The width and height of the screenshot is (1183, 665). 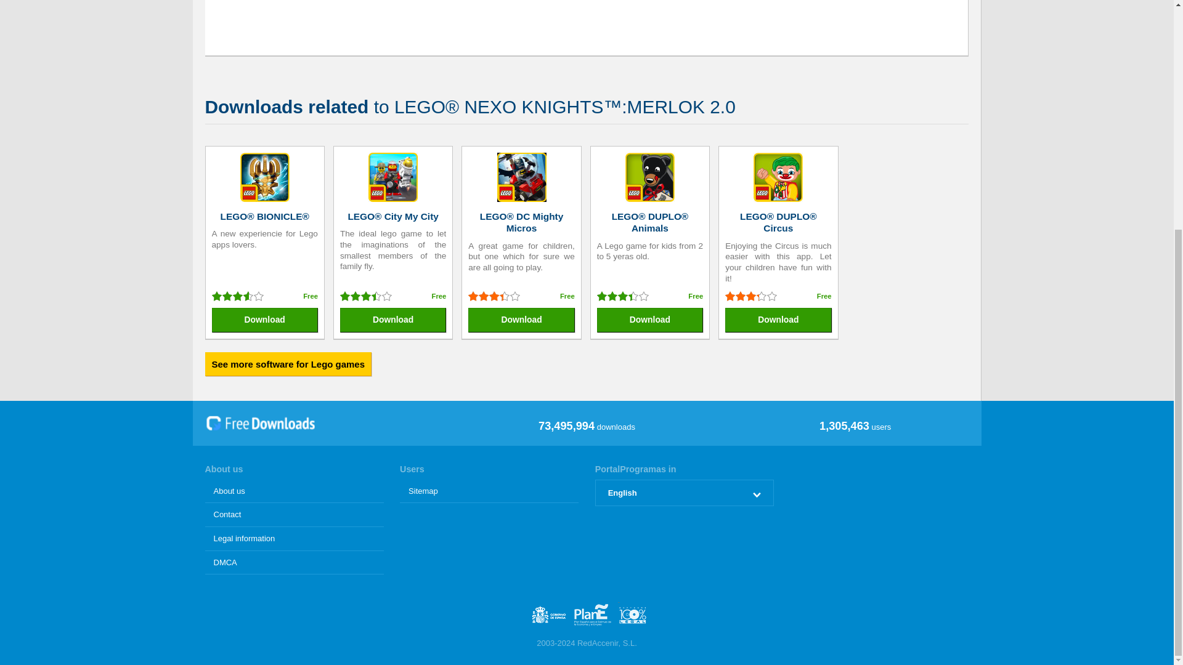 I want to click on Legal information, so click(x=294, y=539).